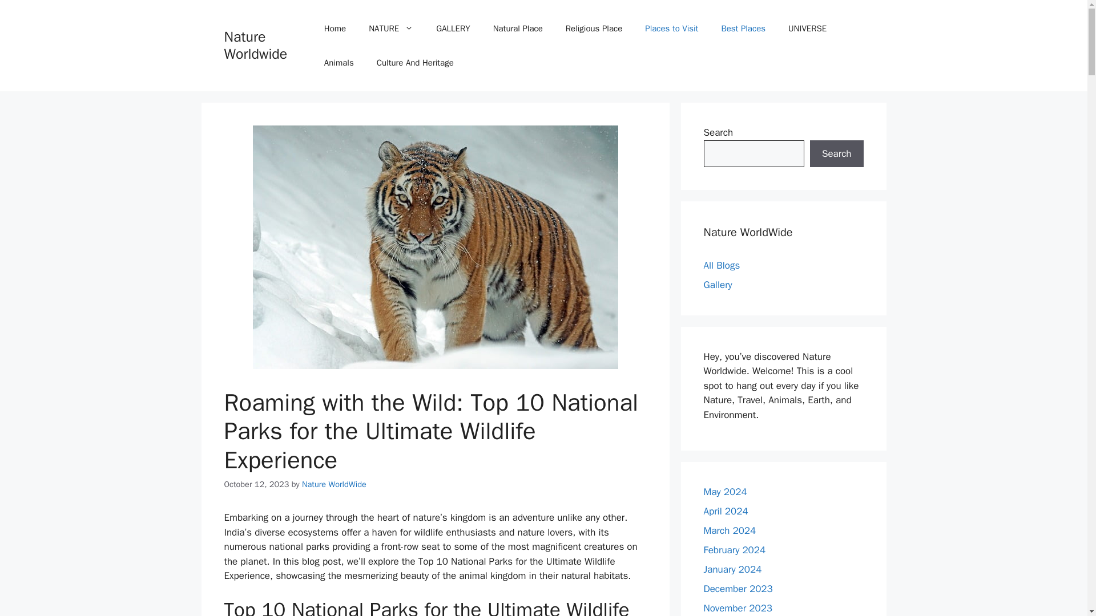 The image size is (1096, 616). I want to click on NATURE, so click(390, 29).